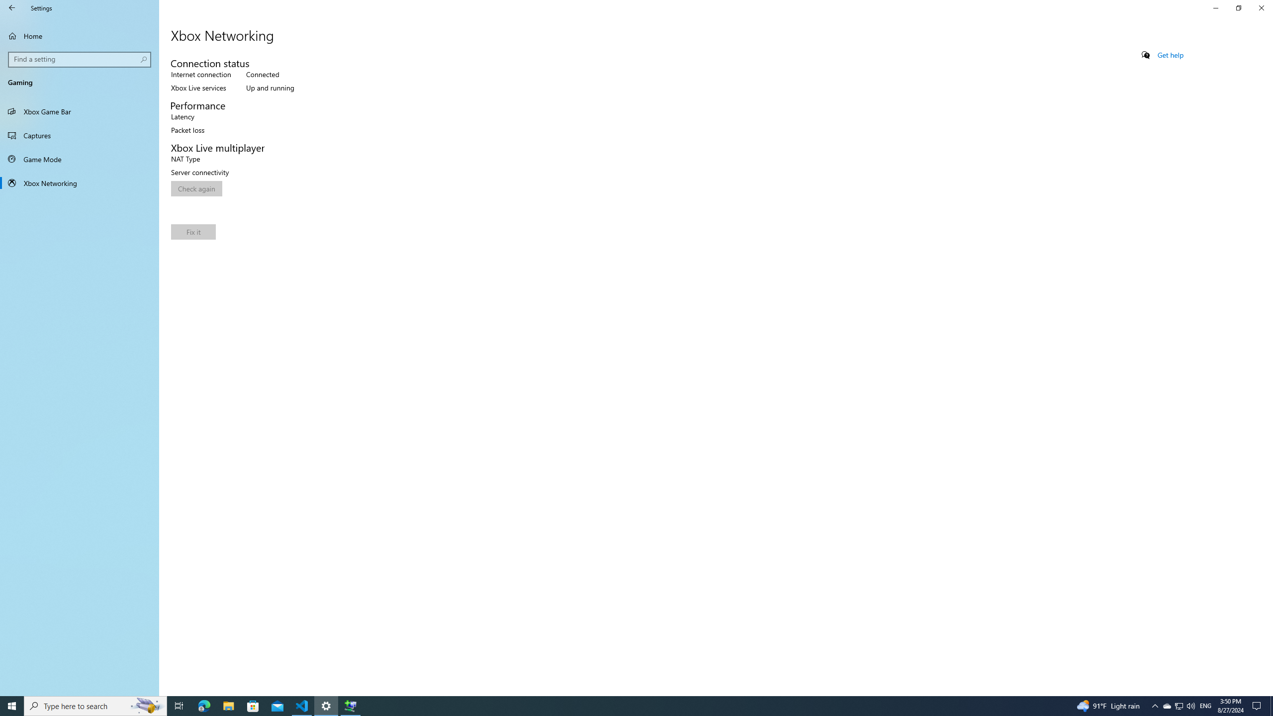 This screenshot has width=1273, height=716. What do you see at coordinates (350, 706) in the screenshot?
I see `Extensible Wizards Host Process - 1 running window` at bounding box center [350, 706].